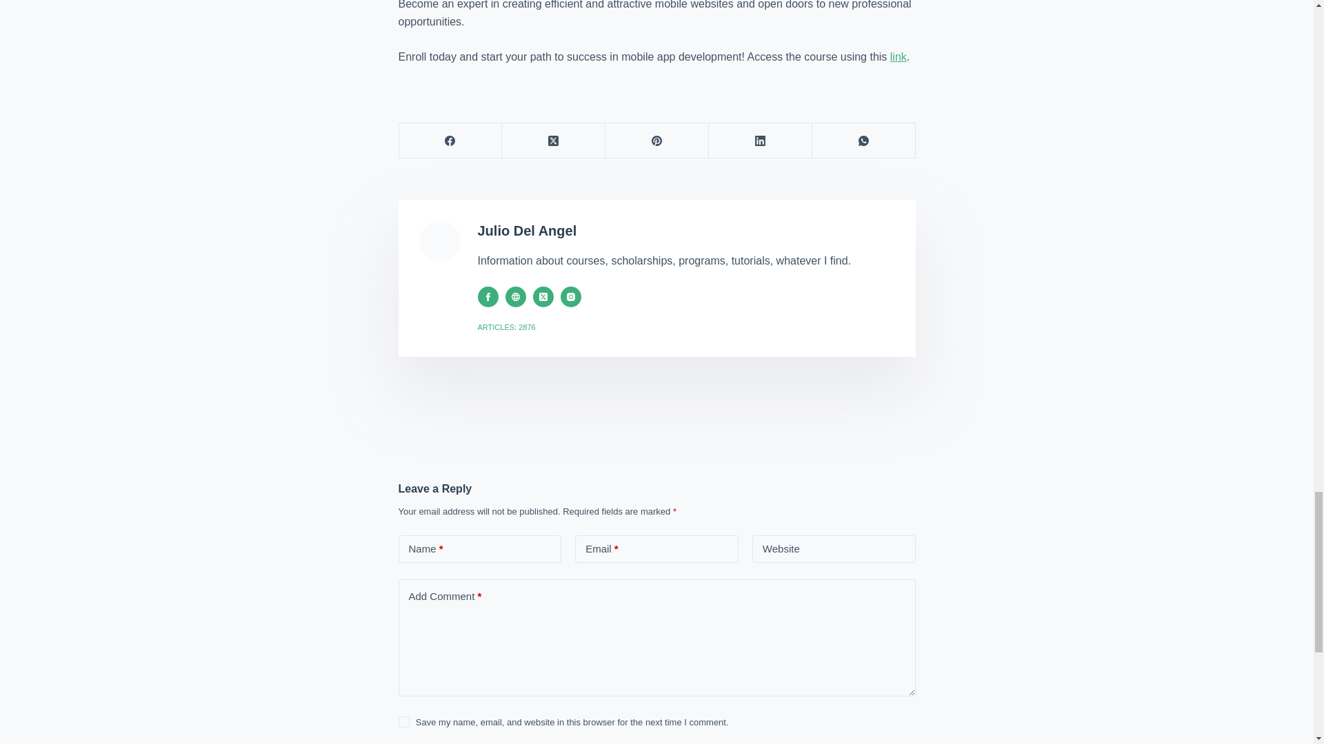  What do you see at coordinates (505, 327) in the screenshot?
I see `ARTICLES: 2876` at bounding box center [505, 327].